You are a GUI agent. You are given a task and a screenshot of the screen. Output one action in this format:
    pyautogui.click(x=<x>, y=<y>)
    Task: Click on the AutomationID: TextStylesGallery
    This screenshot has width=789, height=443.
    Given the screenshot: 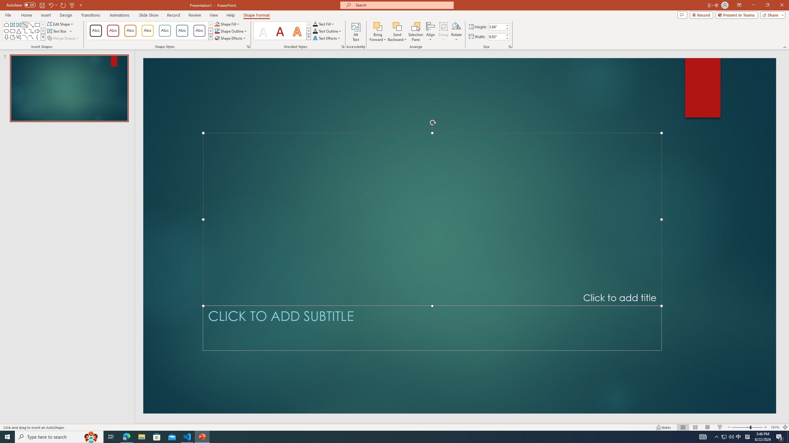 What is the action you would take?
    pyautogui.click(x=282, y=31)
    